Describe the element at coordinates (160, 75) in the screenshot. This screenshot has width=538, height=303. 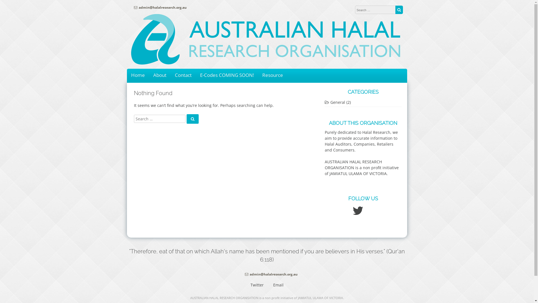
I see `About` at that location.